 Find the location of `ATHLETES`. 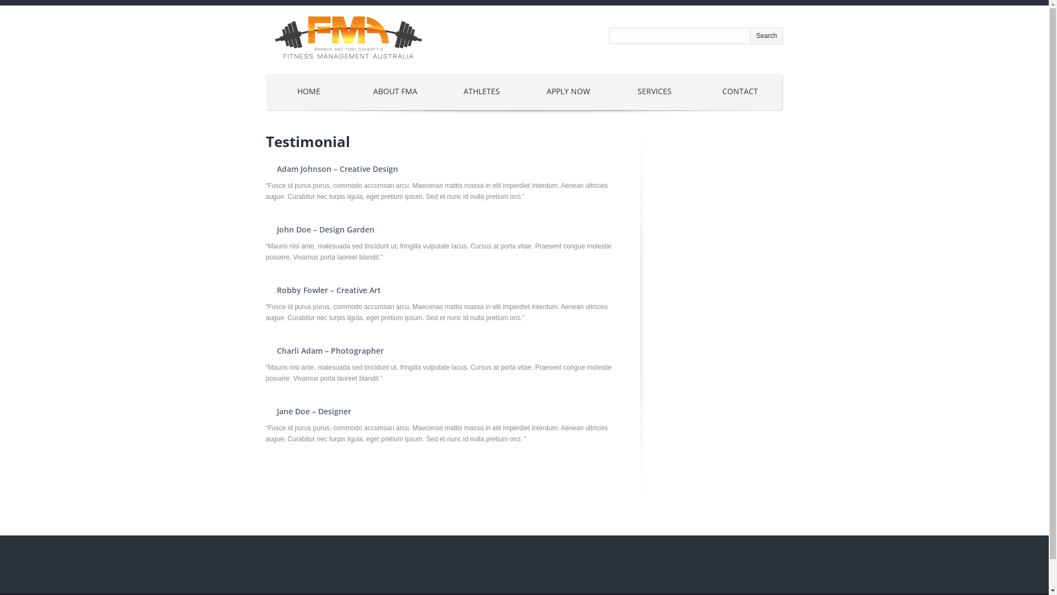

ATHLETES is located at coordinates (482, 91).